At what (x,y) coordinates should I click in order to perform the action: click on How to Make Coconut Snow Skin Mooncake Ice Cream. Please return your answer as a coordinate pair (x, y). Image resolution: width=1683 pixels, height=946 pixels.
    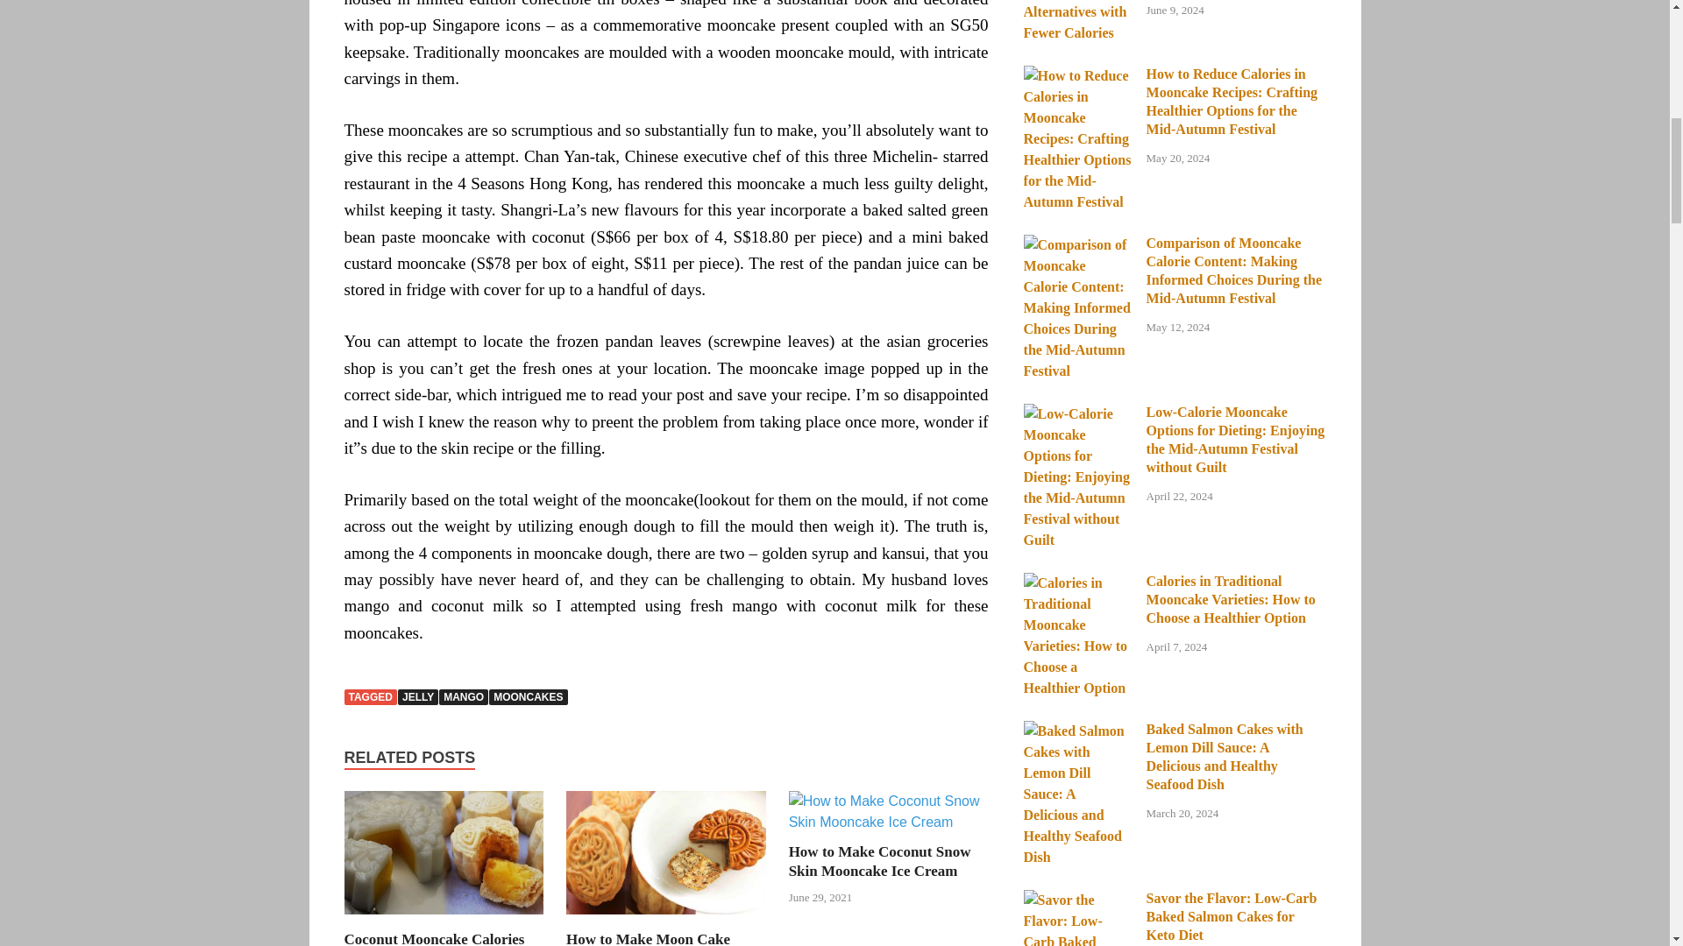
    Looking at the image, I should click on (880, 862).